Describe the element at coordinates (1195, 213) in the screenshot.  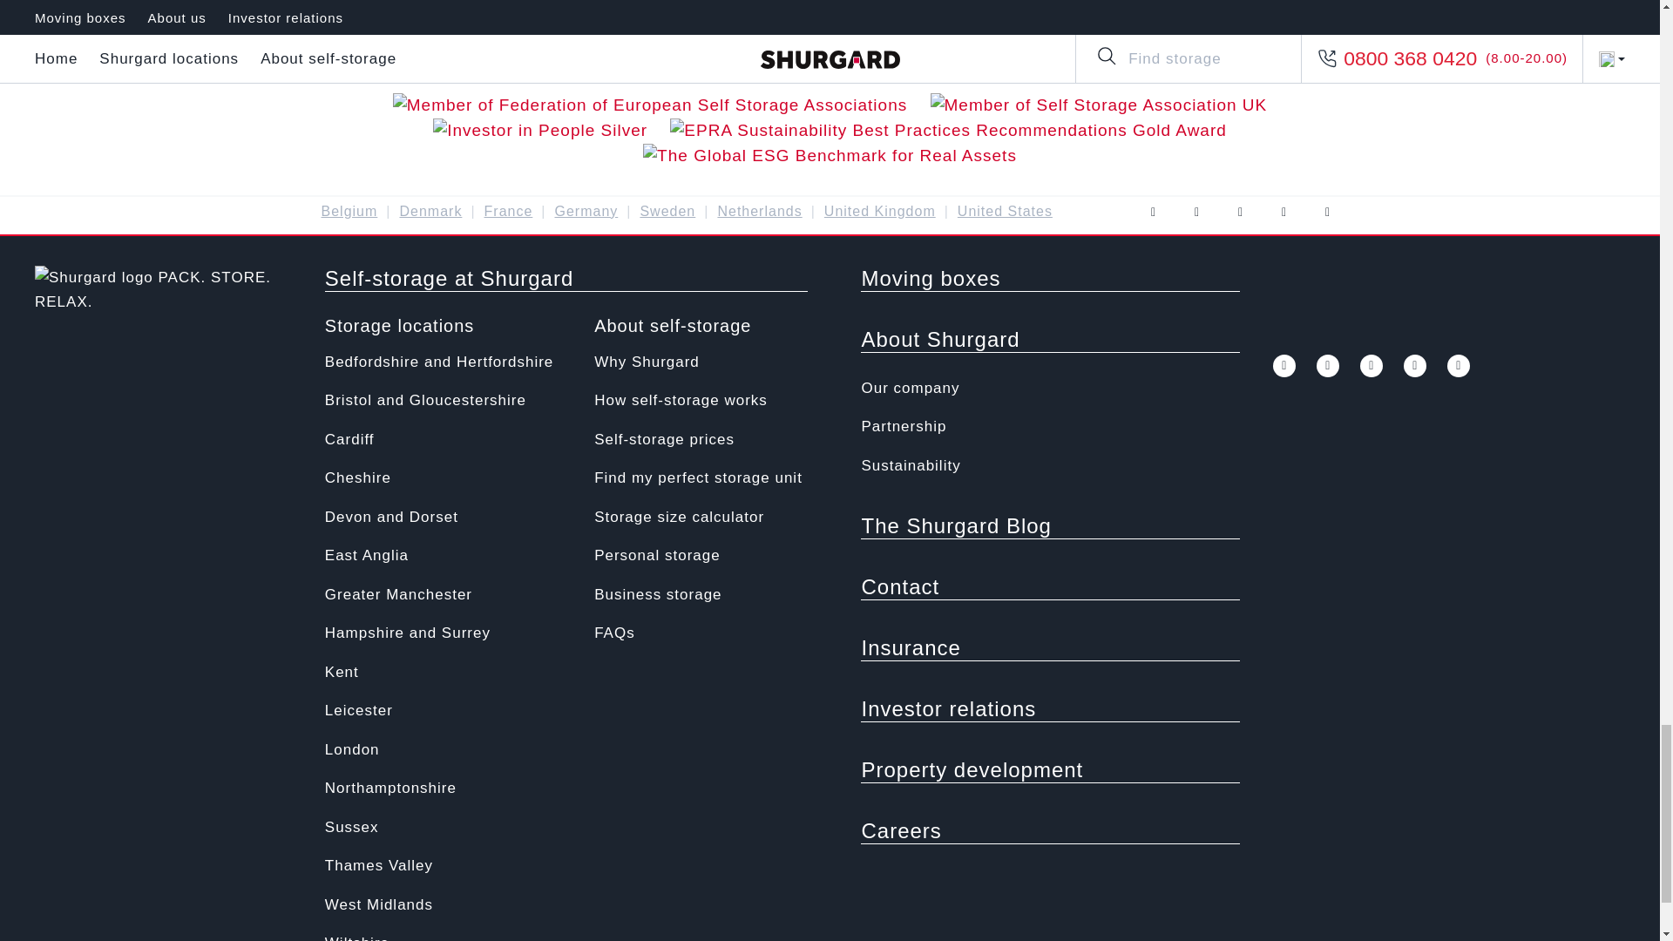
I see `twitter` at that location.